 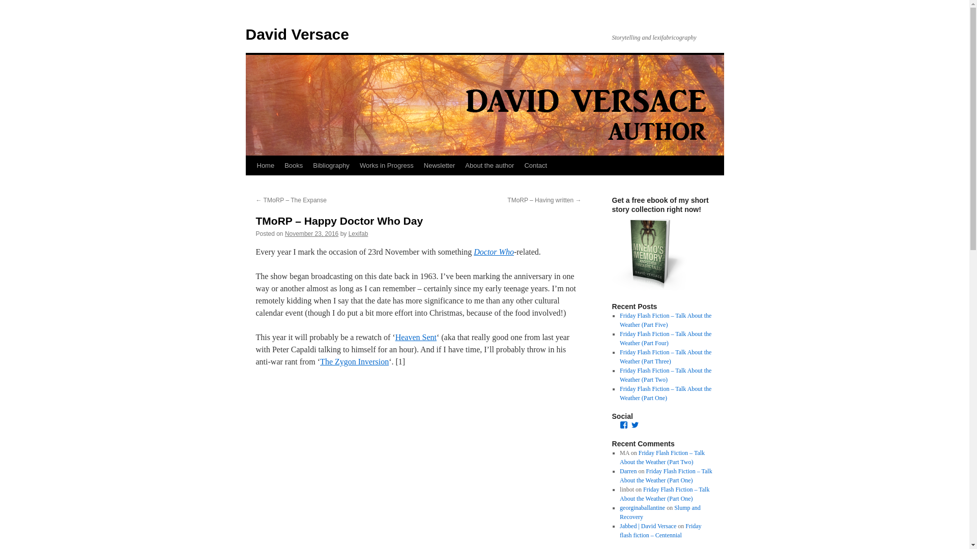 I want to click on 9:20 pm, so click(x=311, y=233).